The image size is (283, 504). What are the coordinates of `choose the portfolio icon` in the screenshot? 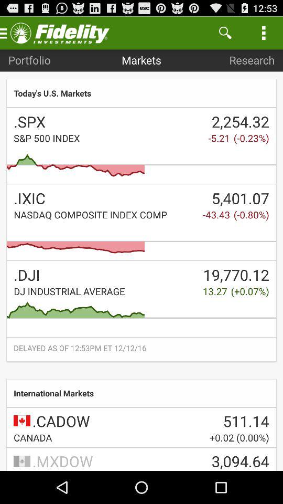 It's located at (29, 60).